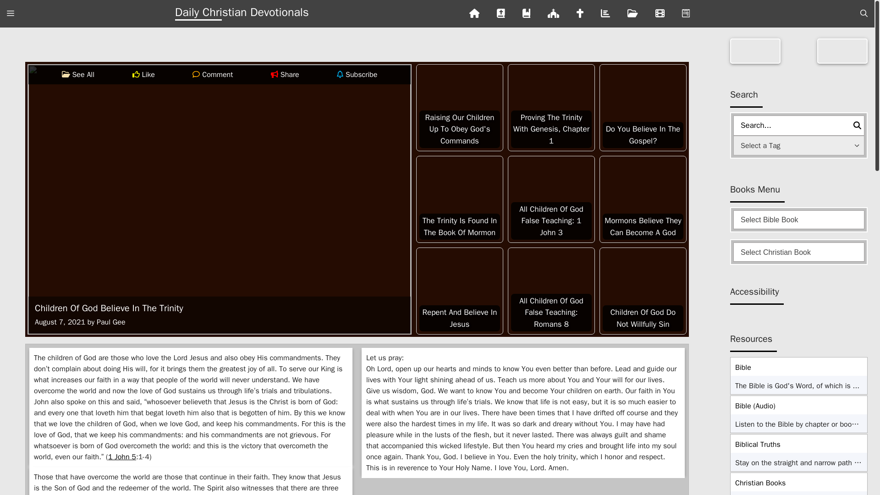 The height and width of the screenshot is (495, 880). Describe the element at coordinates (643, 107) in the screenshot. I see `Do You Believe In The Gospel?` at that location.